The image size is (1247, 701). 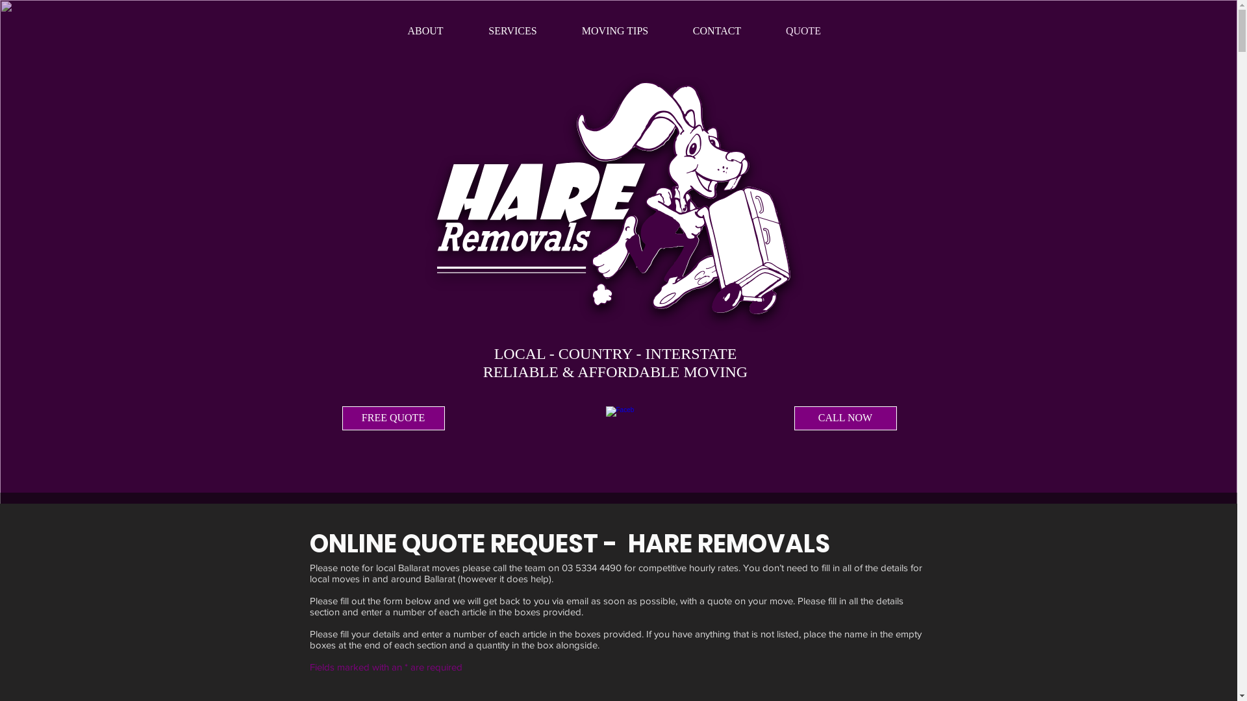 I want to click on FREE QUOTE, so click(x=393, y=418).